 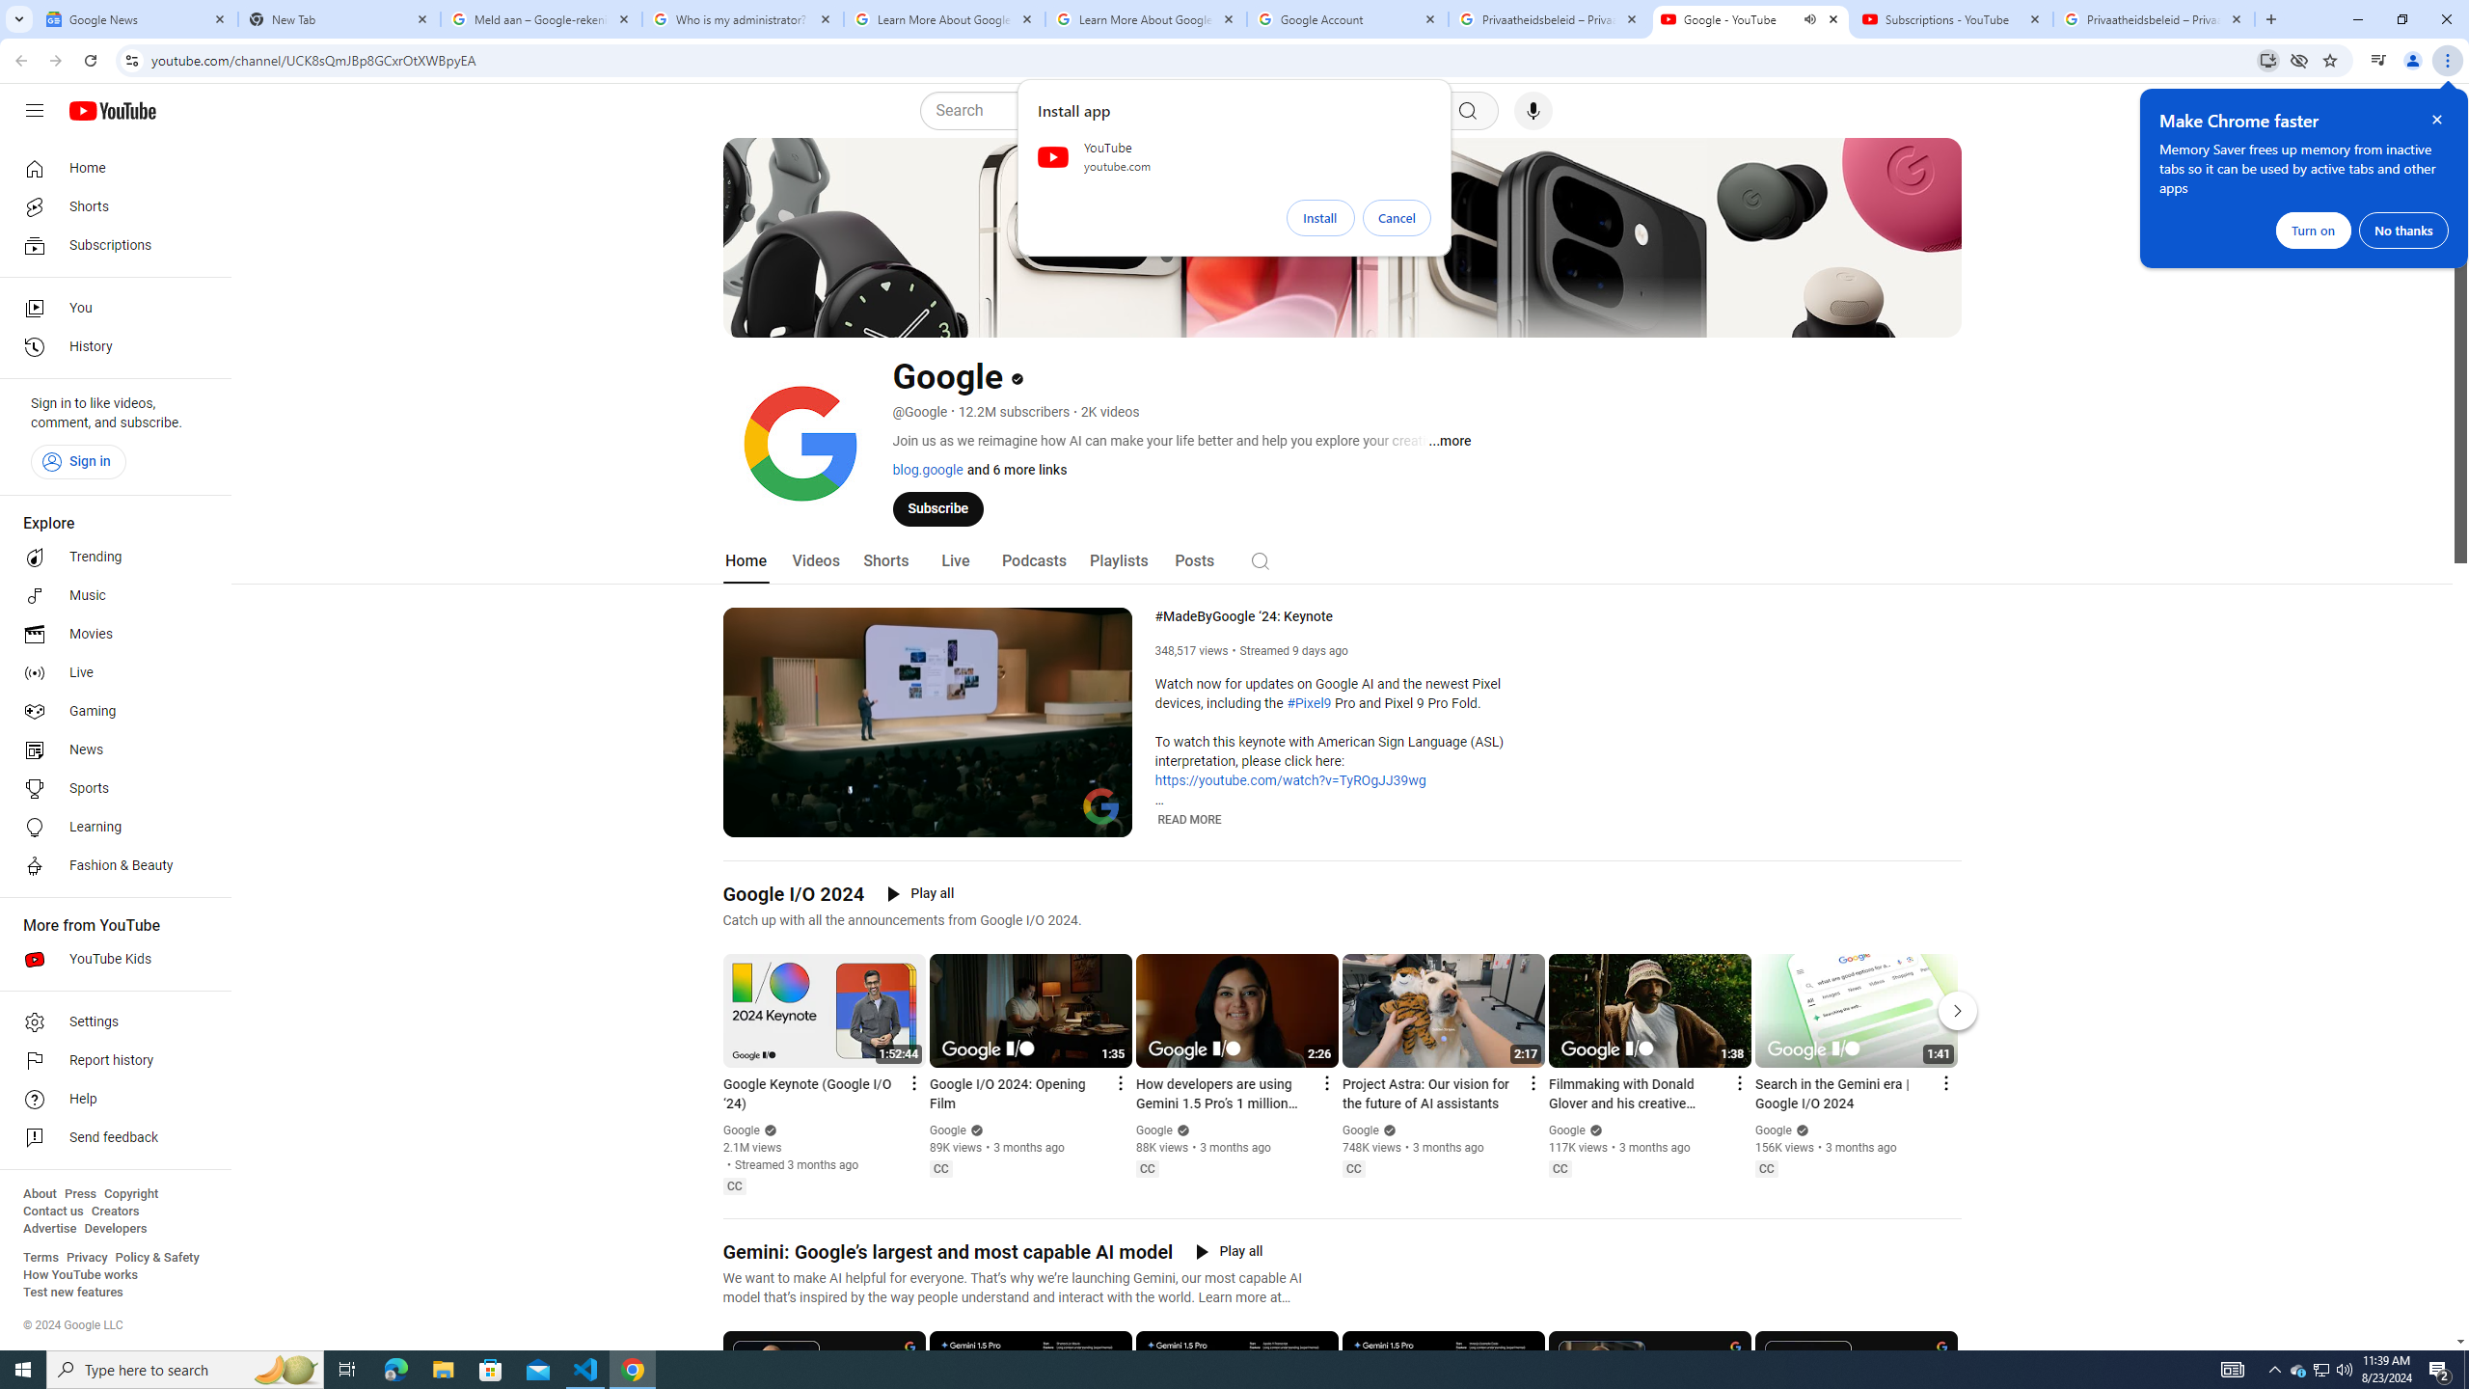 What do you see at coordinates (110, 206) in the screenshot?
I see `Shorts` at bounding box center [110, 206].